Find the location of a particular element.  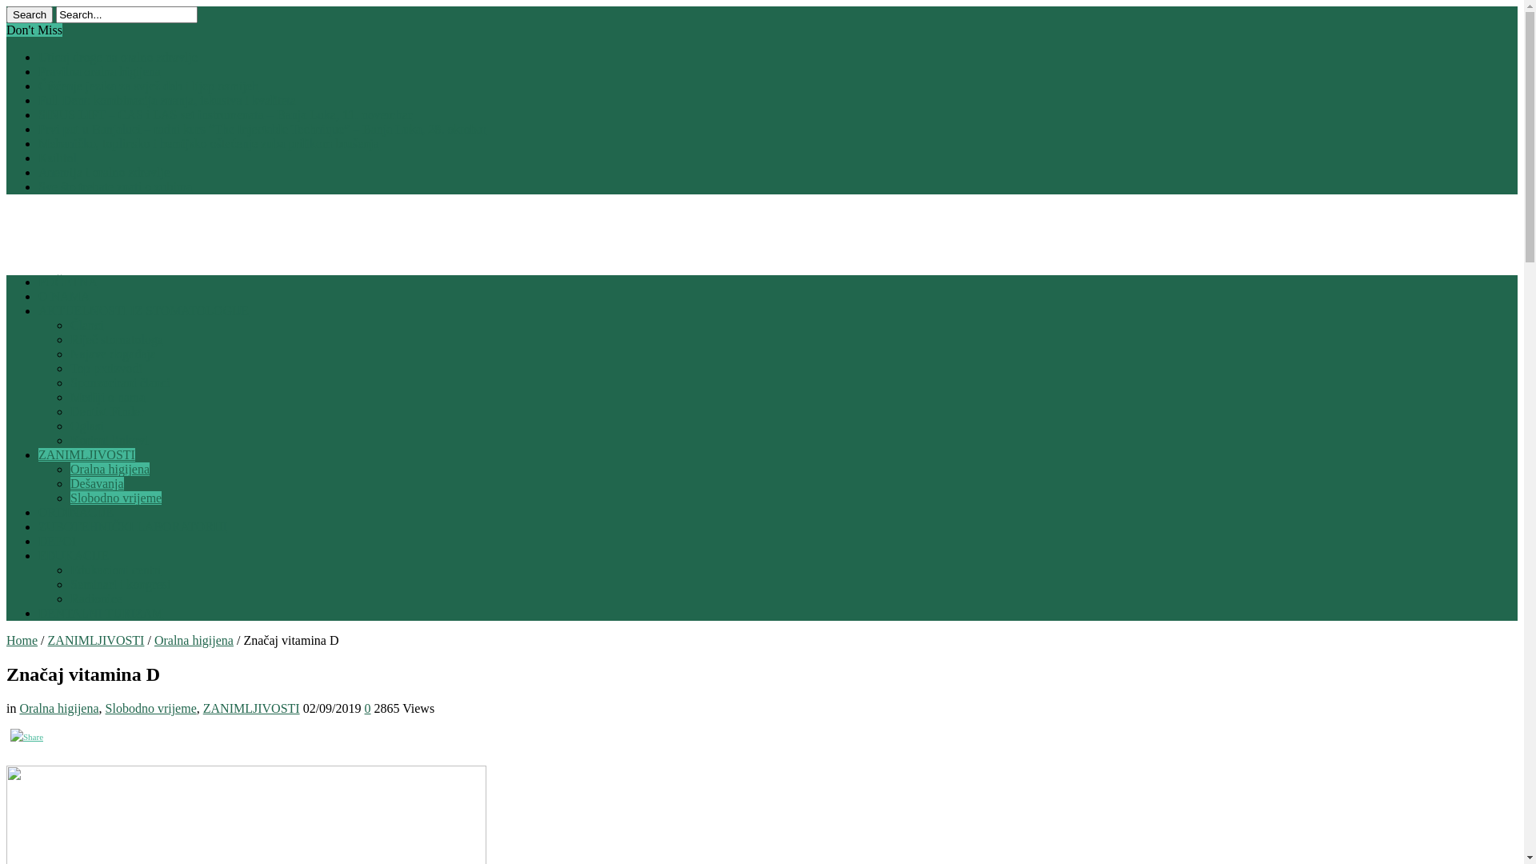

ZANIMLJIVOSTI is located at coordinates (251, 708).